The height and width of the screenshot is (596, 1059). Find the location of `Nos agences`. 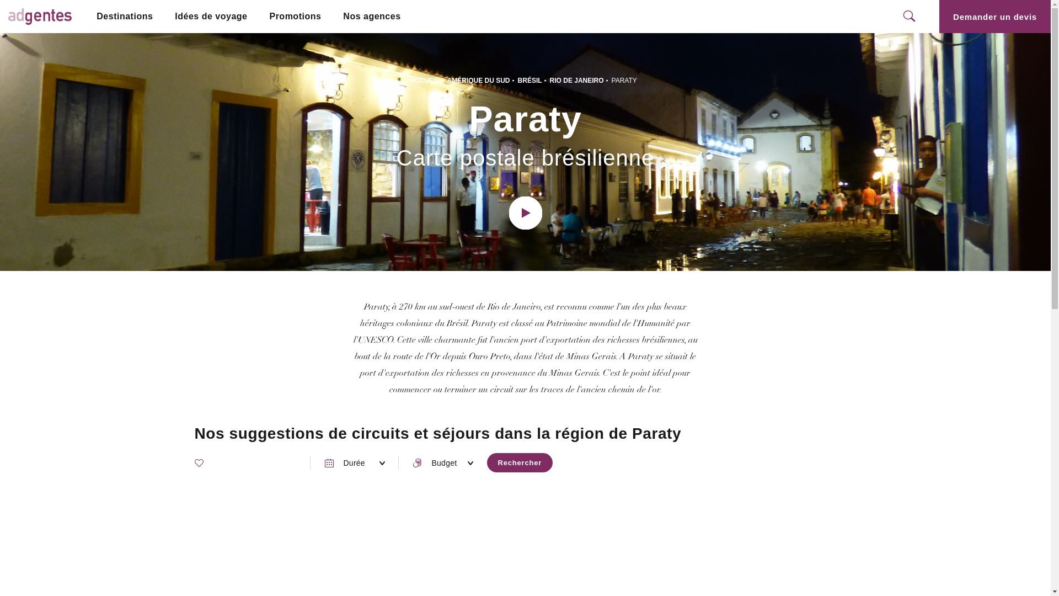

Nos agences is located at coordinates (372, 17).